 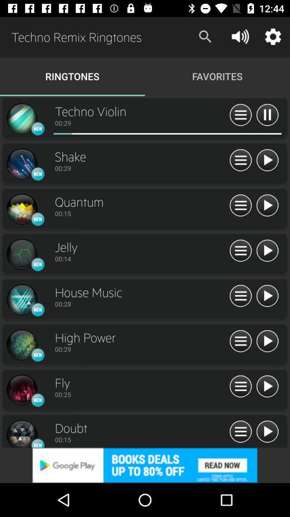 I want to click on click arrow button, so click(x=267, y=251).